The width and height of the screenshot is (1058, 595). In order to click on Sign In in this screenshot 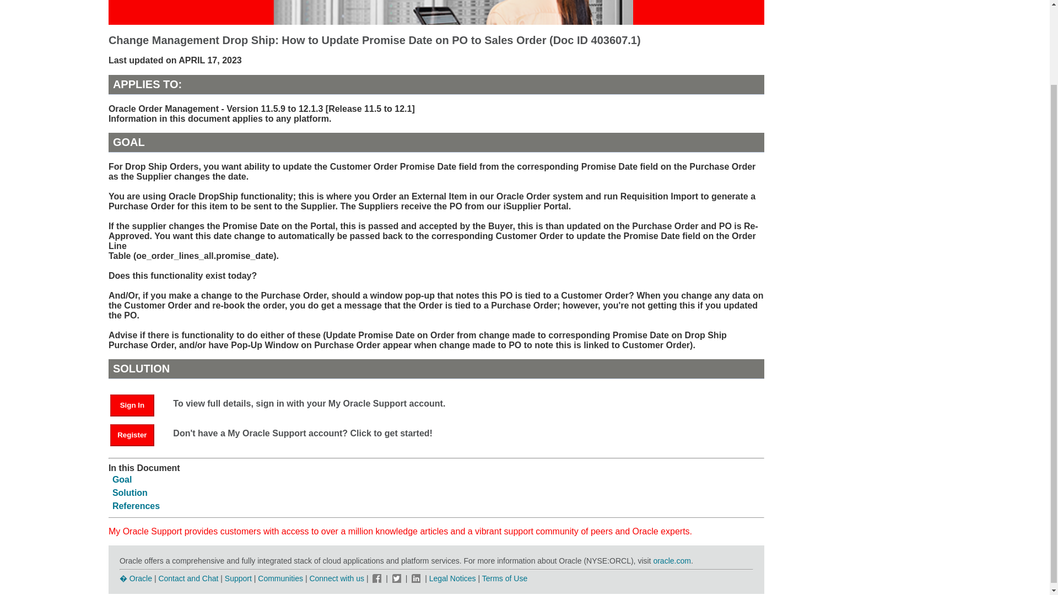, I will do `click(132, 405)`.